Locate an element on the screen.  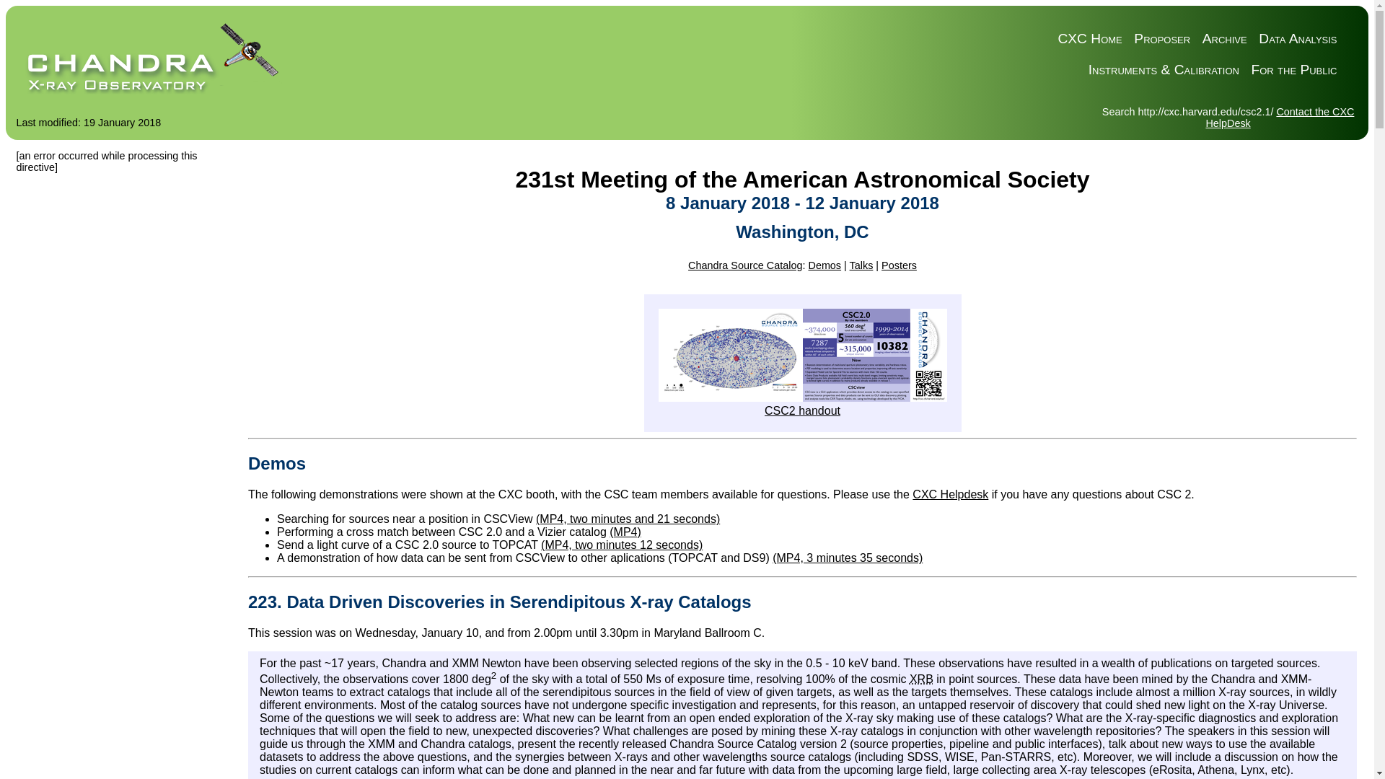
CXC Home is located at coordinates (1089, 39).